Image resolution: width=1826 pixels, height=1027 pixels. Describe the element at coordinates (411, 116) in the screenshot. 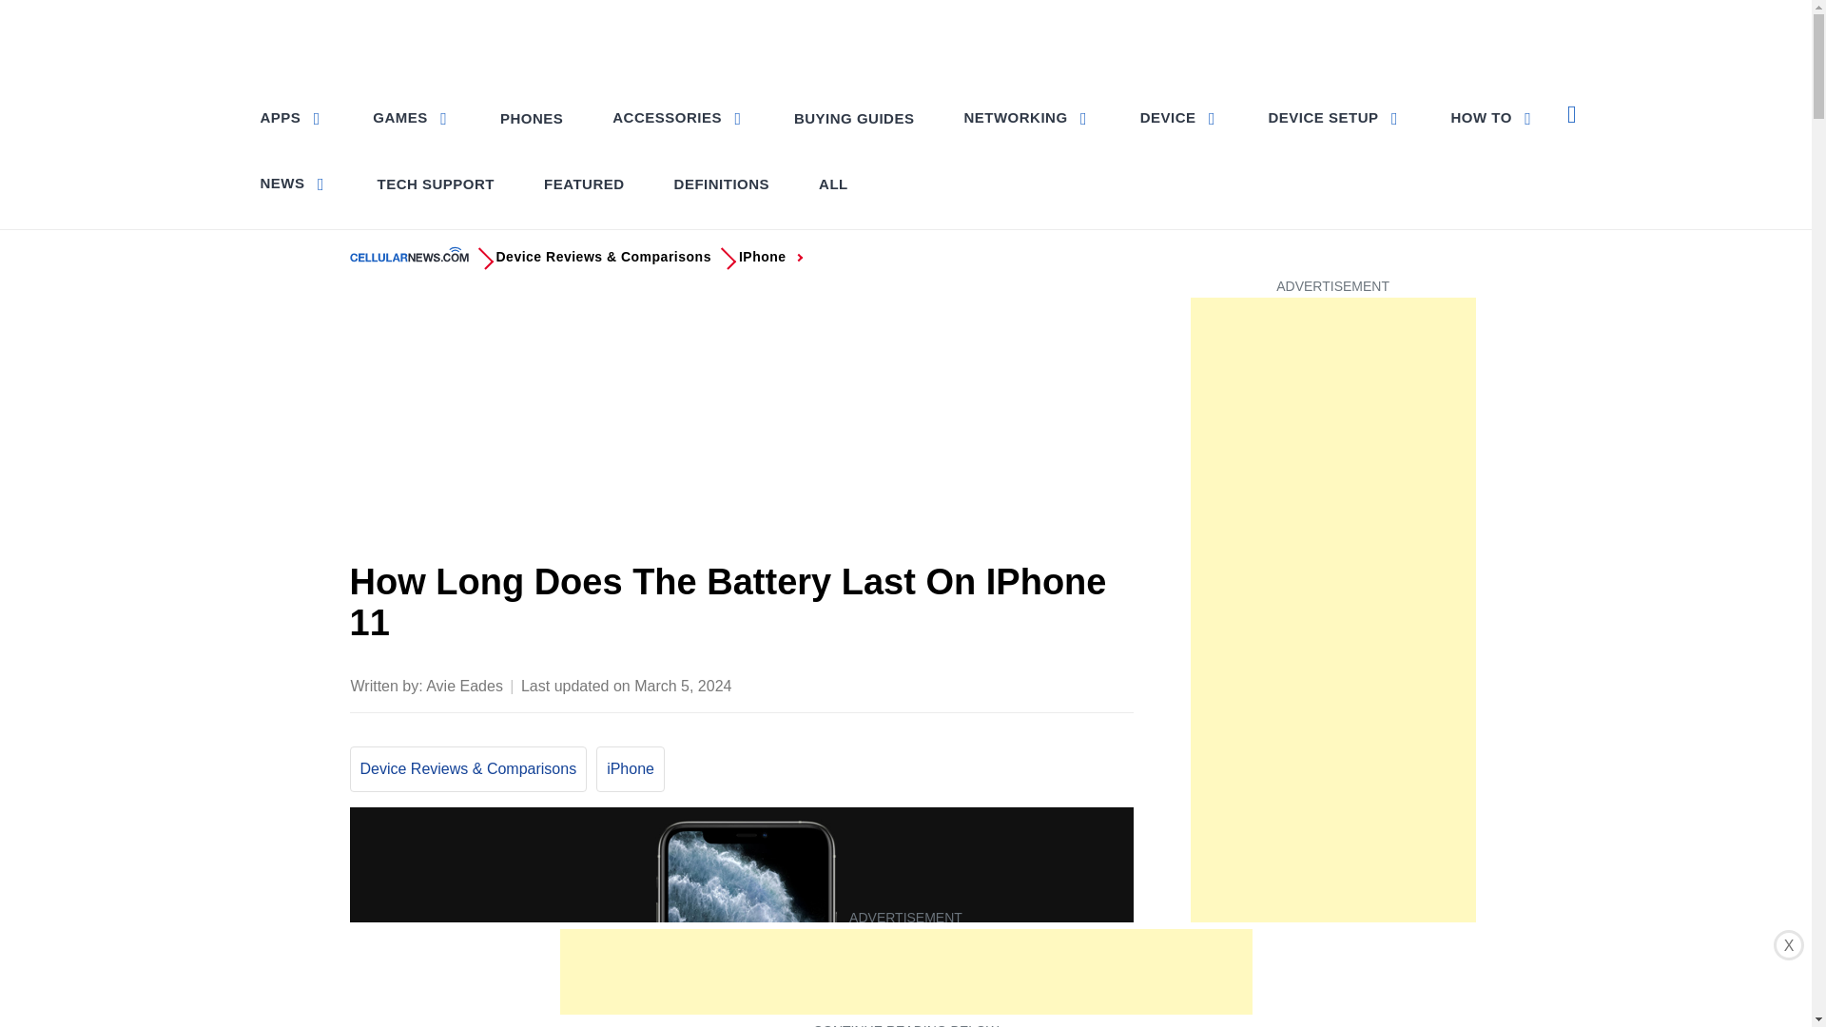

I see `GAMES` at that location.